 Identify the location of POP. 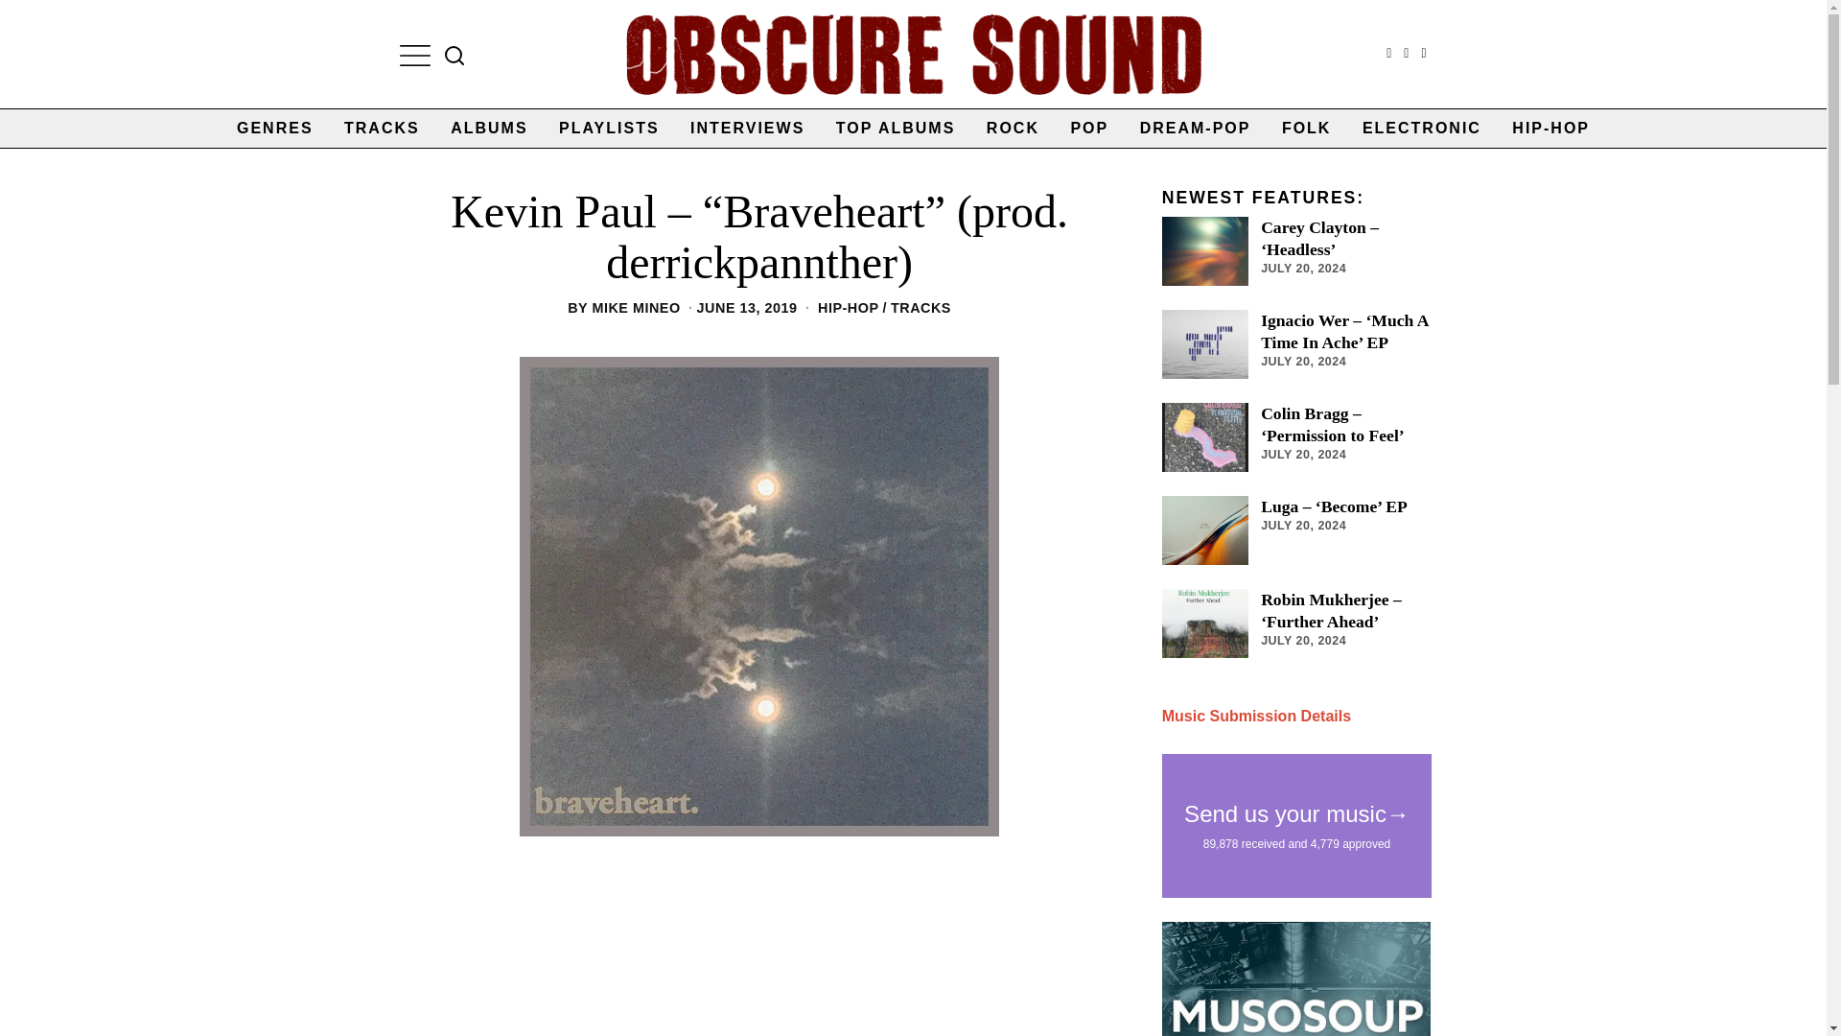
(1089, 129).